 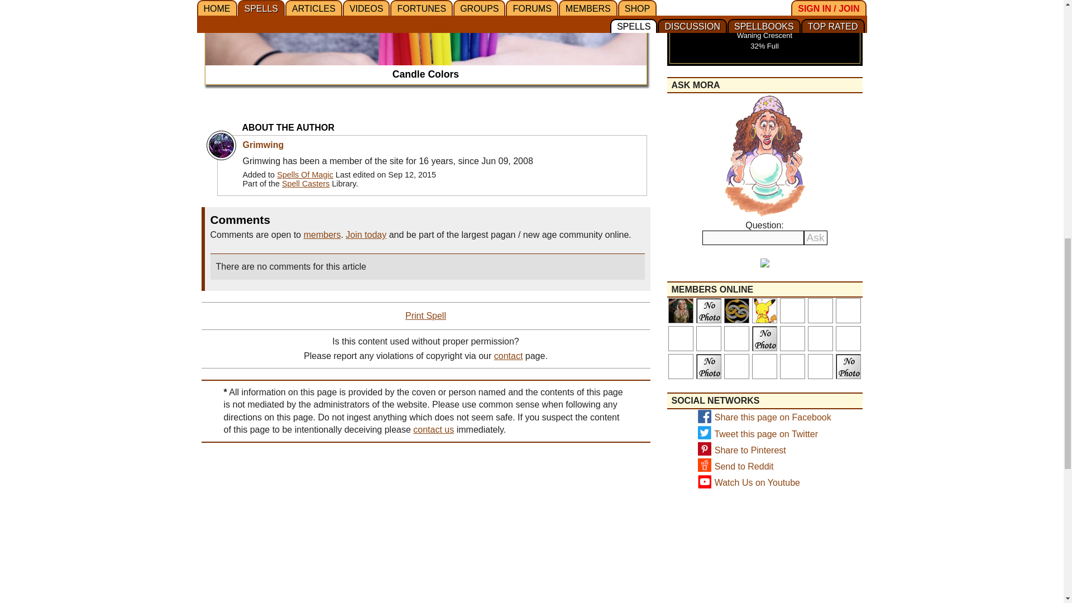 What do you see at coordinates (816, 237) in the screenshot?
I see `Ask` at bounding box center [816, 237].